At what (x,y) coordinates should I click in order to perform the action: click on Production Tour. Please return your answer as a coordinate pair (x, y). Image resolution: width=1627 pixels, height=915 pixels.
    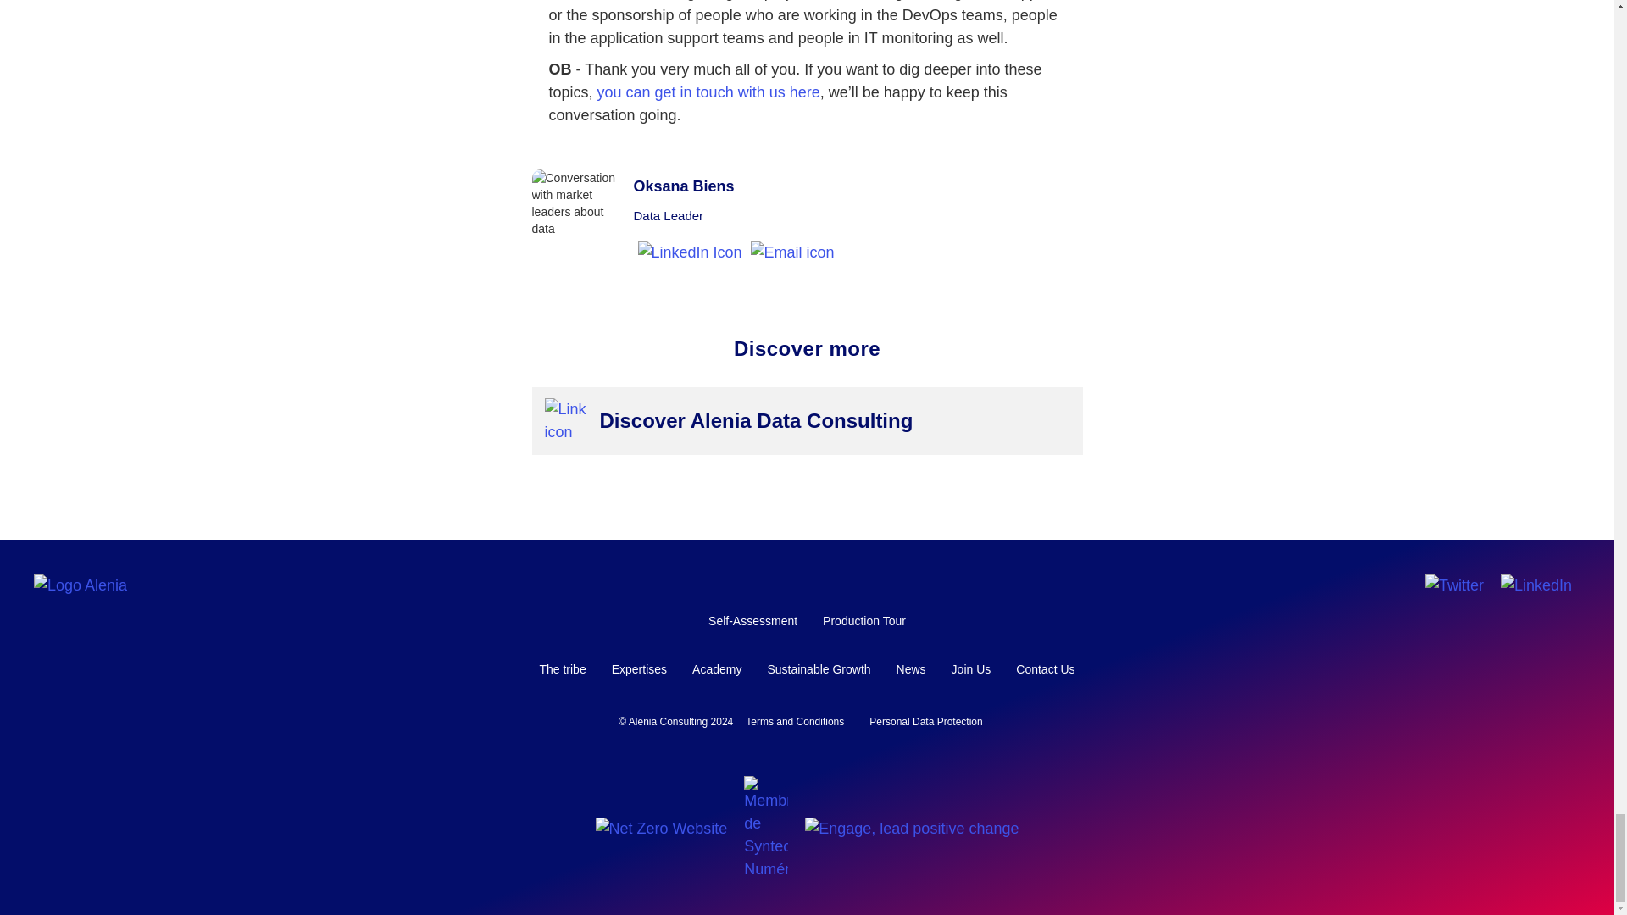
    Looking at the image, I should click on (864, 622).